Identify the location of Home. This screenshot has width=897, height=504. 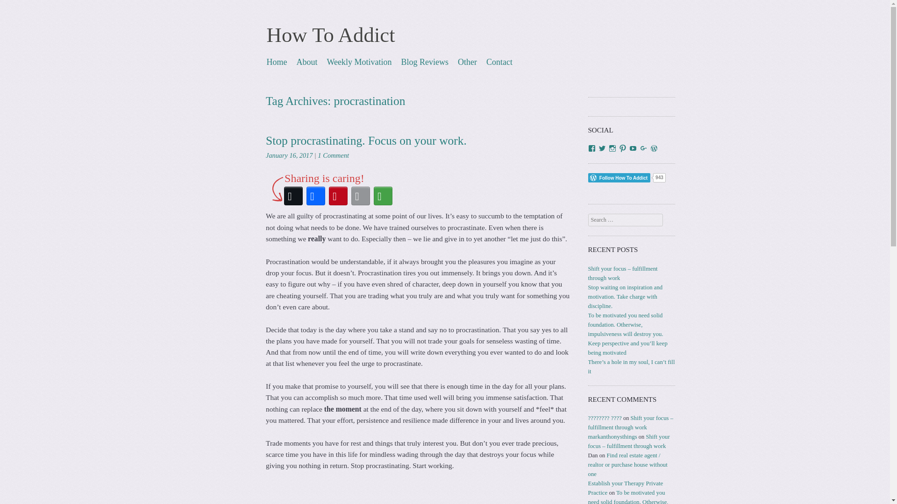
(277, 62).